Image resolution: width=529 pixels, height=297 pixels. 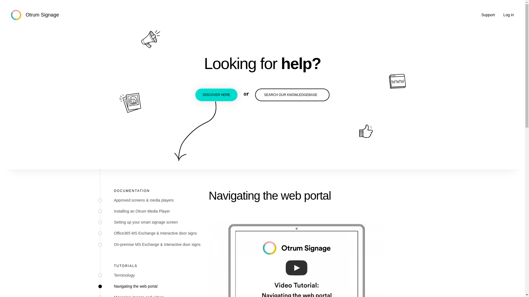 What do you see at coordinates (125, 275) in the screenshot?
I see `Terminology` at bounding box center [125, 275].